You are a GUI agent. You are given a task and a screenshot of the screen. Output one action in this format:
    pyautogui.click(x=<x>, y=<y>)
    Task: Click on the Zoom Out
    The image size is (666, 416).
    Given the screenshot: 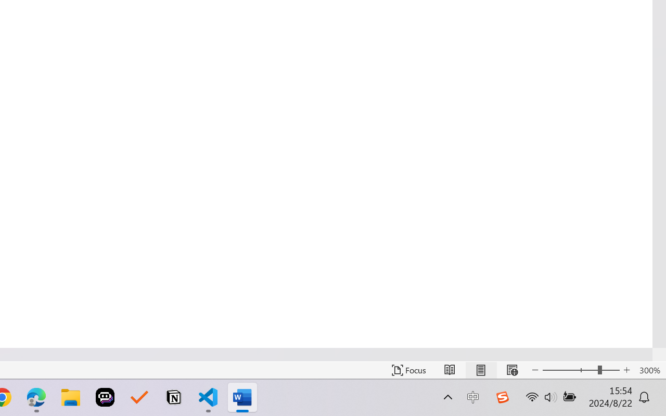 What is the action you would take?
    pyautogui.click(x=570, y=370)
    